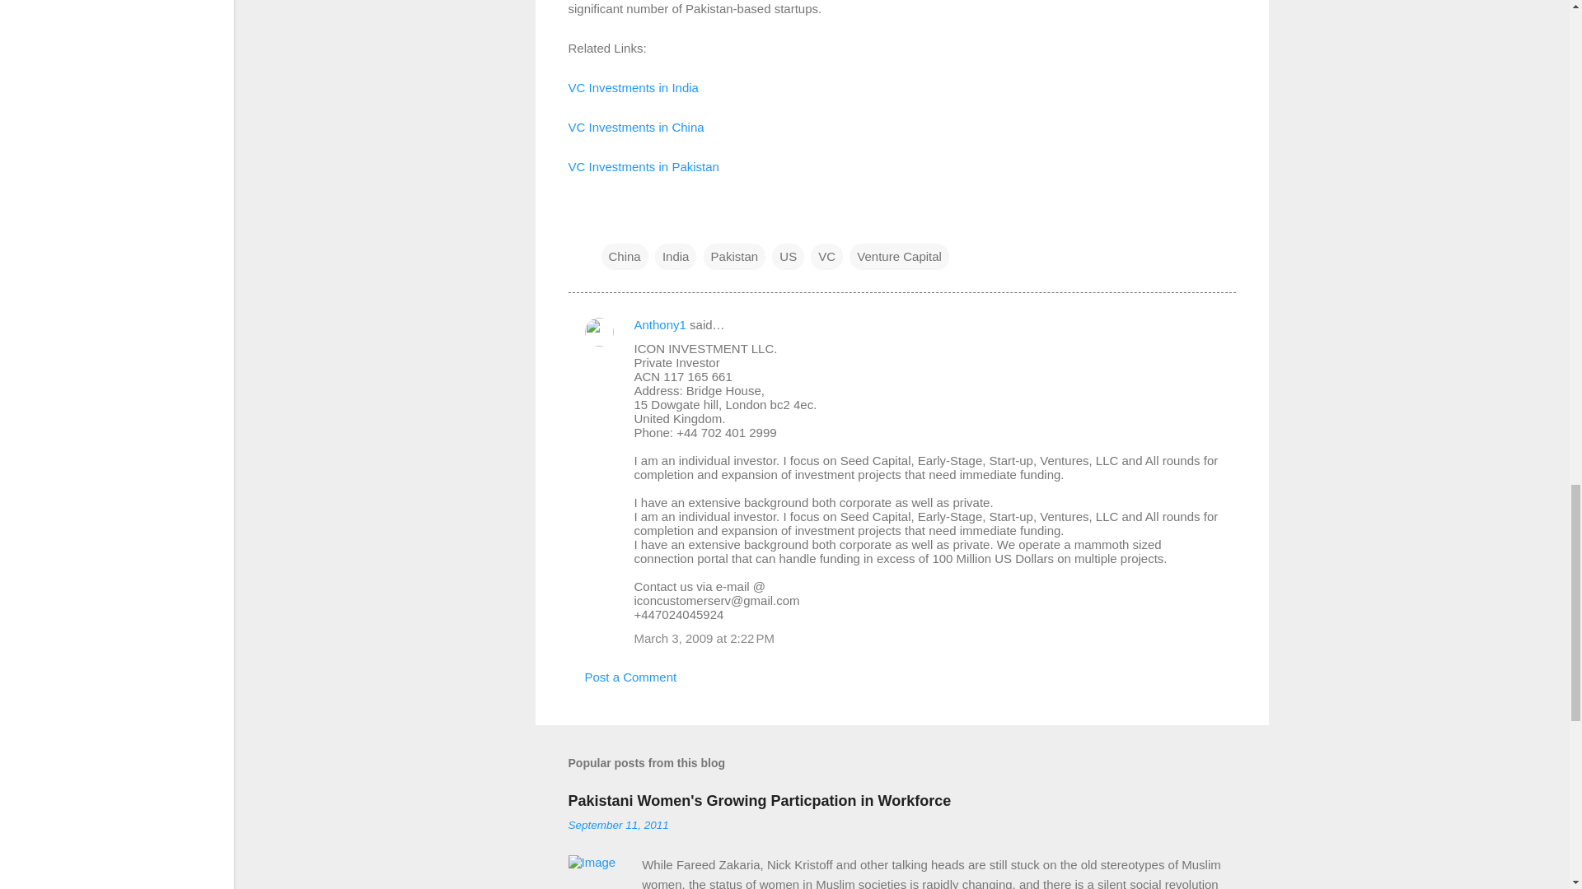 Image resolution: width=1582 pixels, height=889 pixels. What do you see at coordinates (826, 257) in the screenshot?
I see `VC` at bounding box center [826, 257].